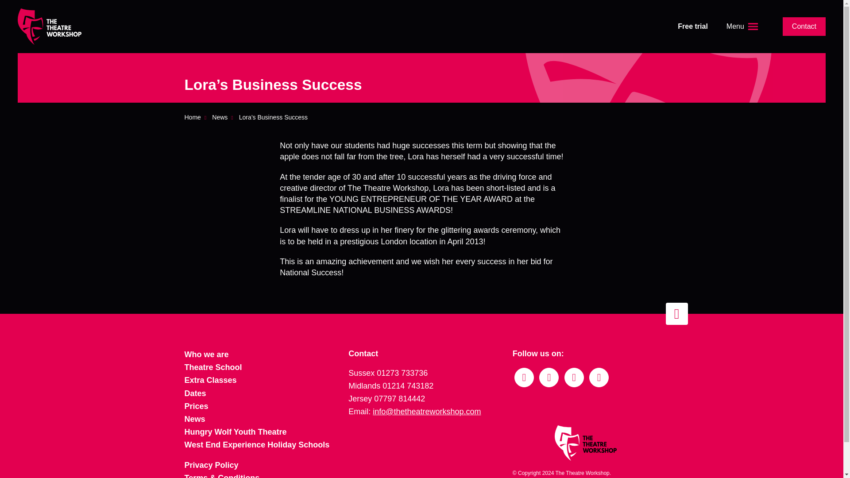 Image resolution: width=850 pixels, height=478 pixels. I want to click on Free trial, so click(693, 26).